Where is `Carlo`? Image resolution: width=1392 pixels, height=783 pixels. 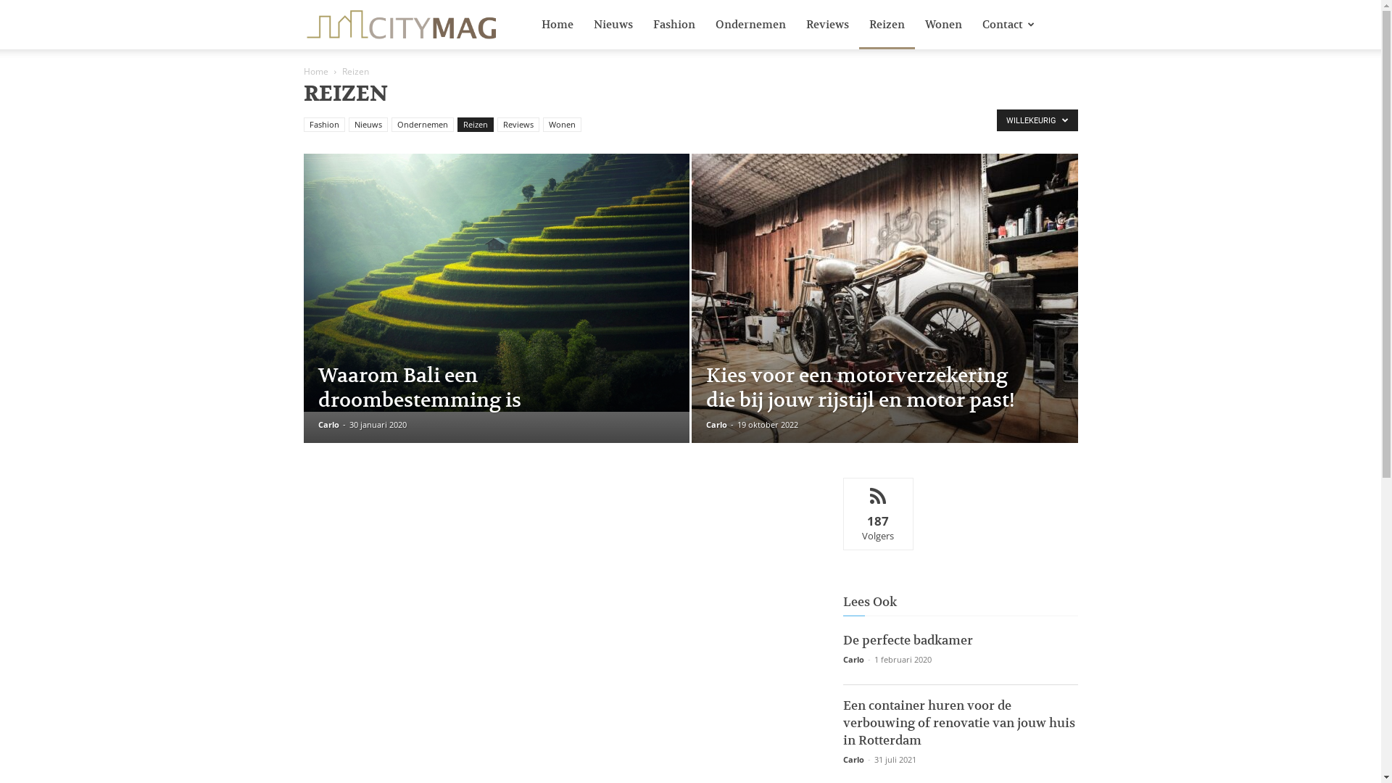
Carlo is located at coordinates (853, 760).